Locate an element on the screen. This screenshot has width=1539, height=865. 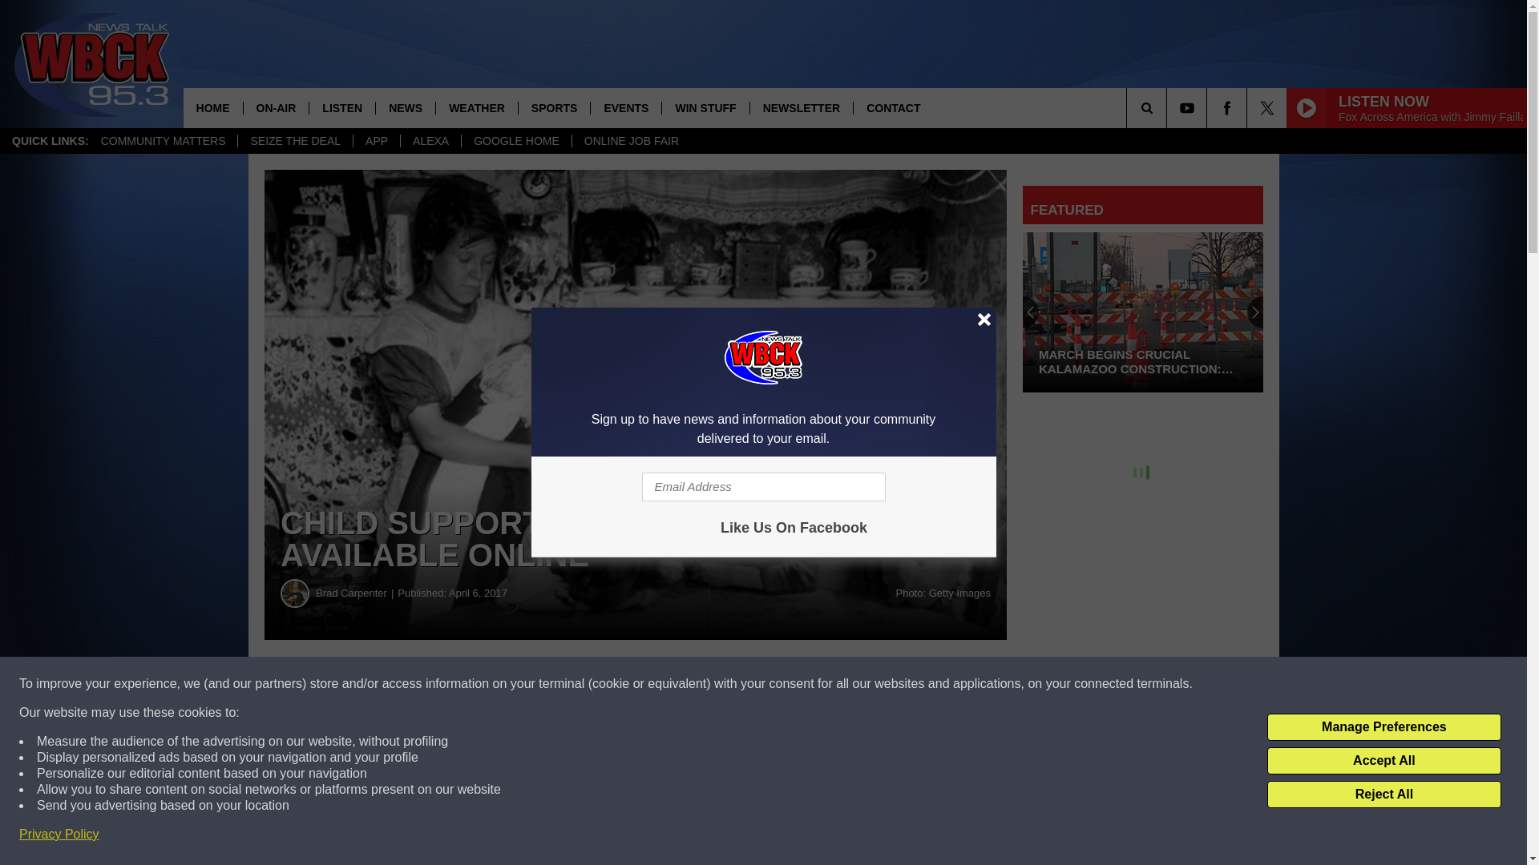
Reject All is located at coordinates (1383, 795).